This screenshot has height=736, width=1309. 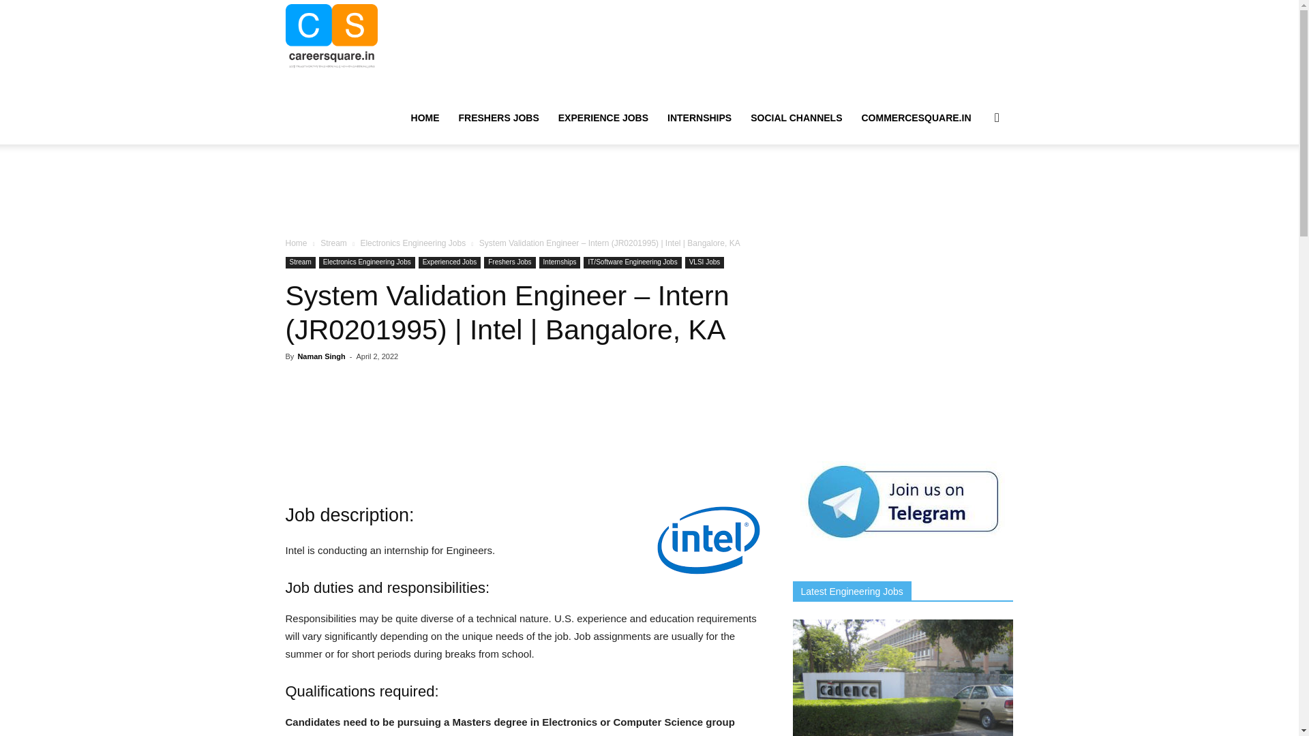 What do you see at coordinates (413, 243) in the screenshot?
I see `View all posts in Electronics Engineering Jobs` at bounding box center [413, 243].